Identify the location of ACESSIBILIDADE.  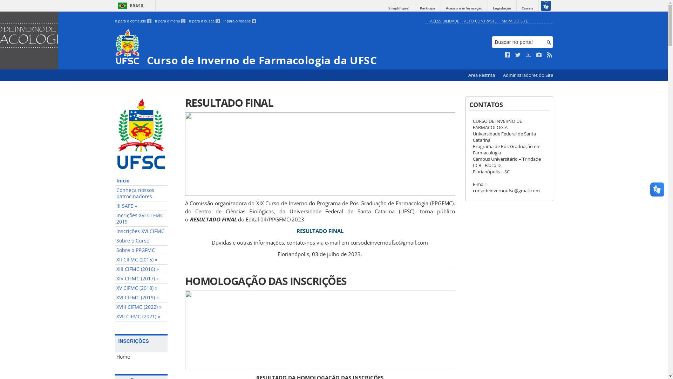
(444, 21).